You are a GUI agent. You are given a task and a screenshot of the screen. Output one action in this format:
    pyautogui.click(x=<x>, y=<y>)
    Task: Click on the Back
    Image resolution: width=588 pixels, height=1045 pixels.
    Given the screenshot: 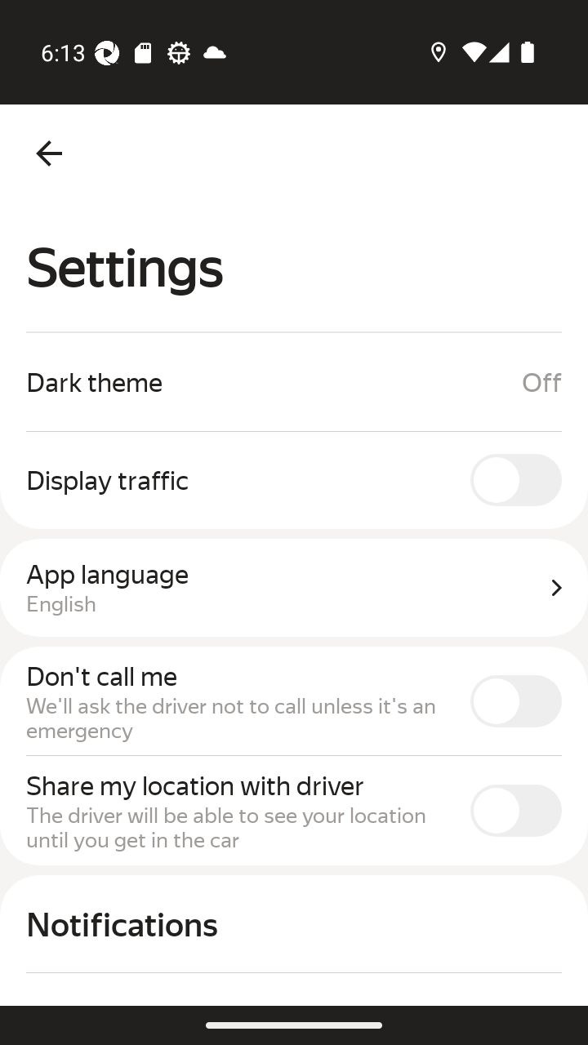 What is the action you would take?
    pyautogui.click(x=49, y=153)
    